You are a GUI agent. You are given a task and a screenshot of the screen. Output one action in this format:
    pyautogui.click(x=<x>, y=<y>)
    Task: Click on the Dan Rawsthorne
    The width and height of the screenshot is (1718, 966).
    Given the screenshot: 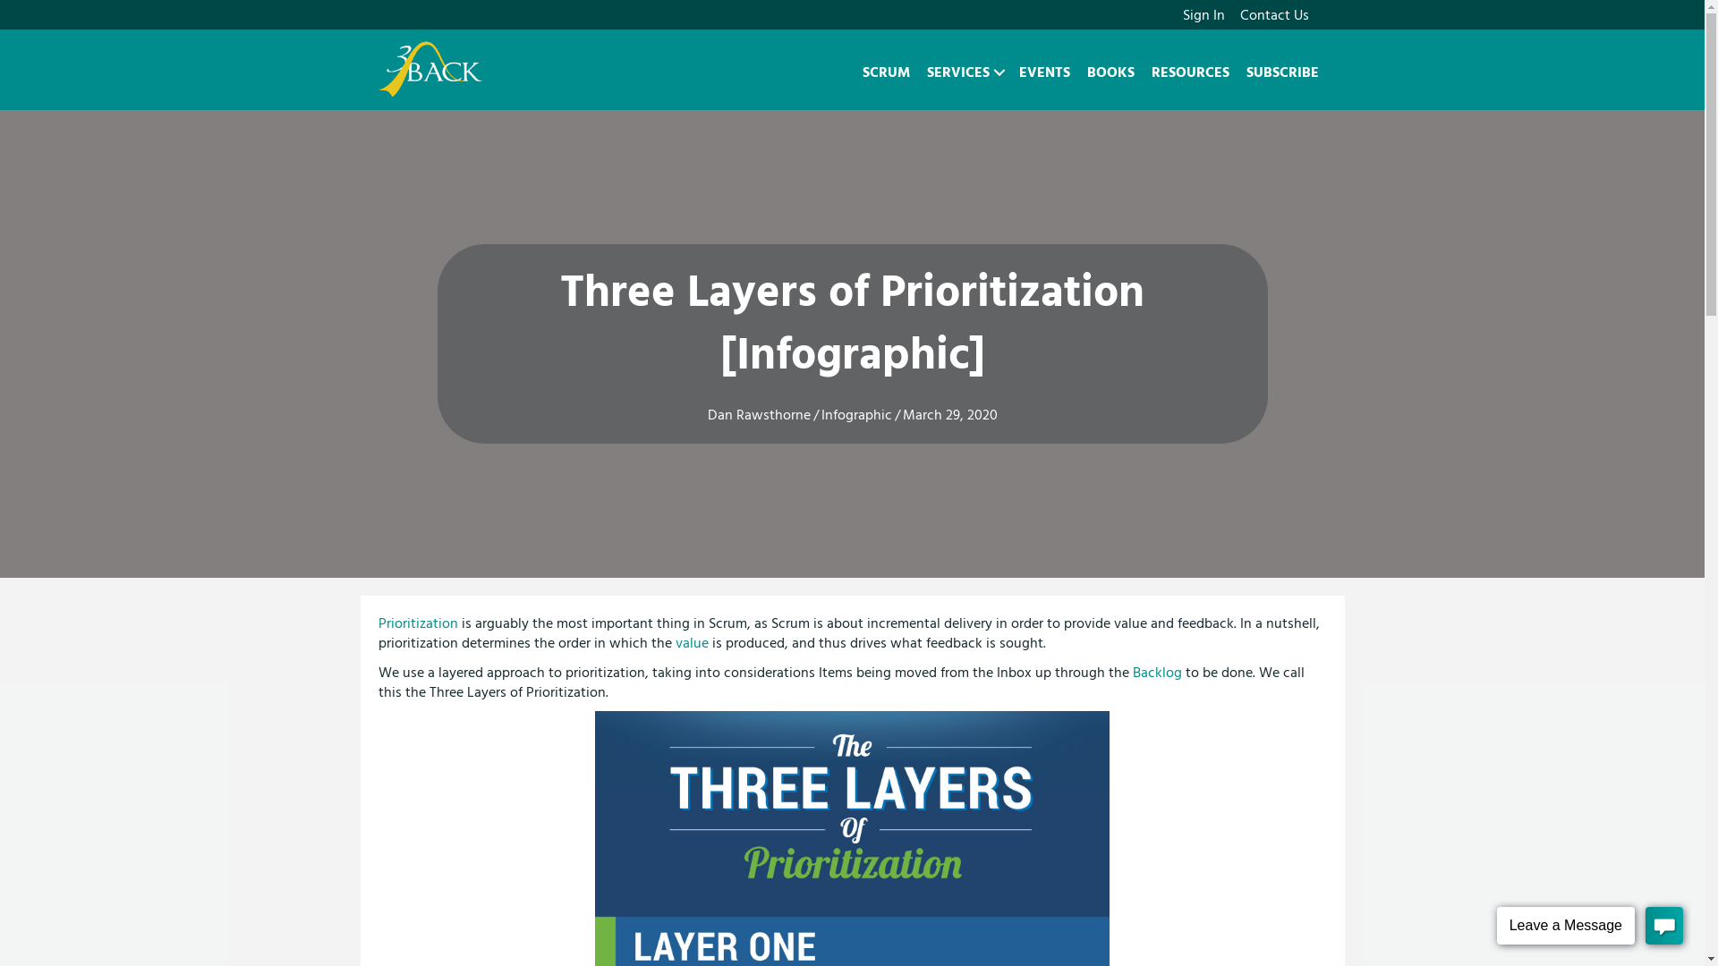 What is the action you would take?
    pyautogui.click(x=759, y=415)
    